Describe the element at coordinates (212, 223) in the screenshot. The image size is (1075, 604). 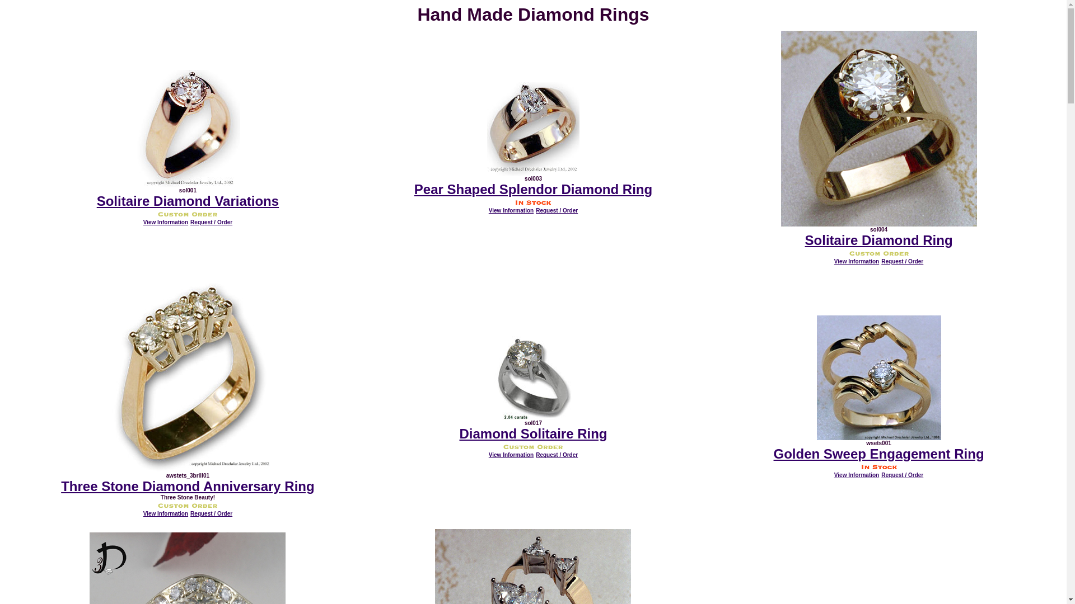
I see `Request / Order` at that location.